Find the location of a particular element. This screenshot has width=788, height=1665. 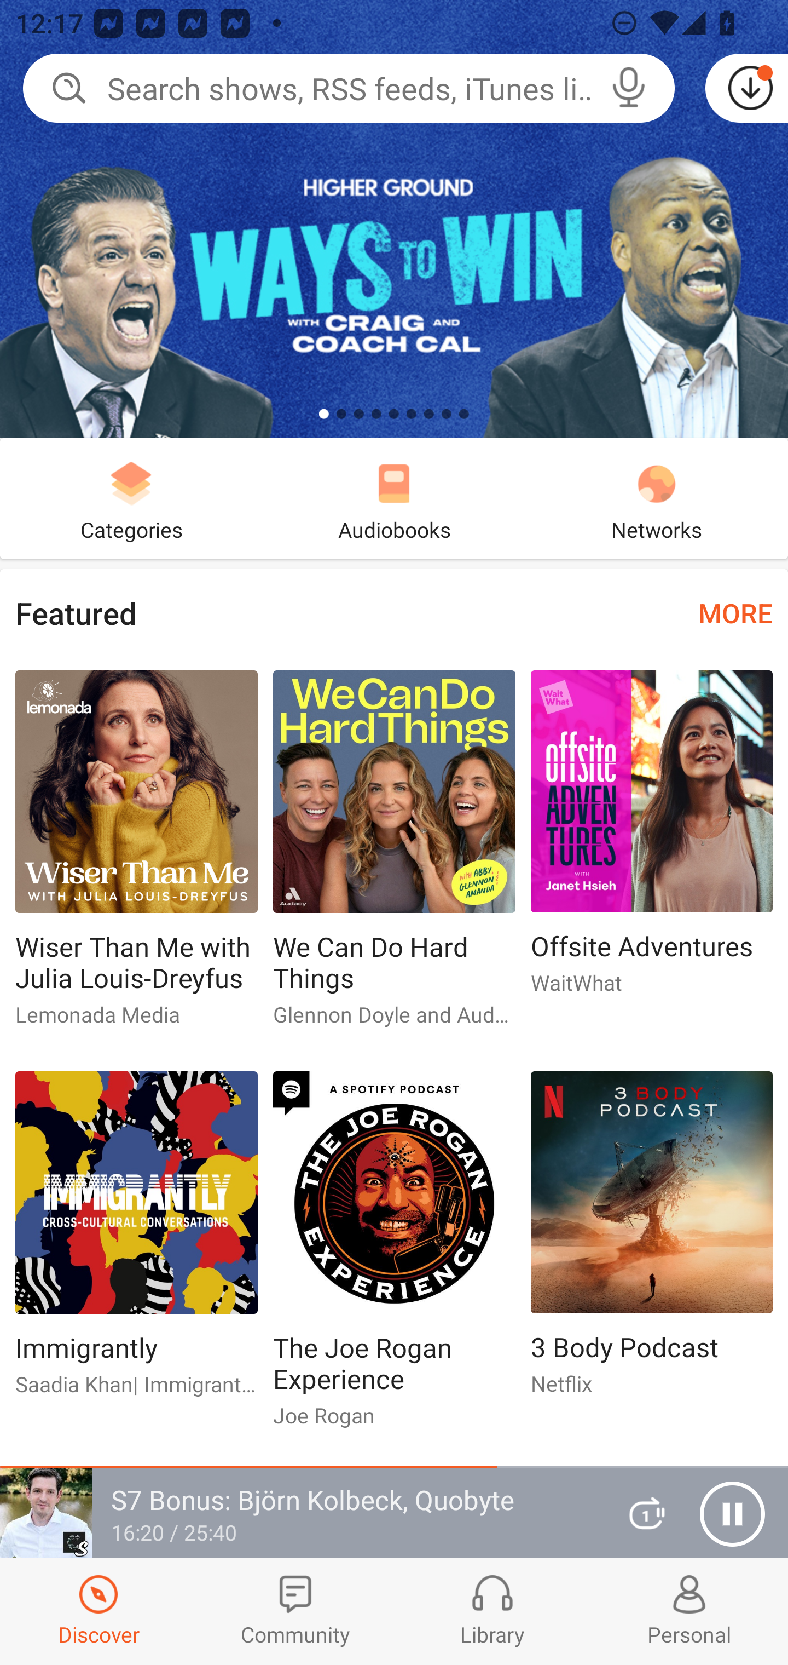

Networks is located at coordinates (657, 498).